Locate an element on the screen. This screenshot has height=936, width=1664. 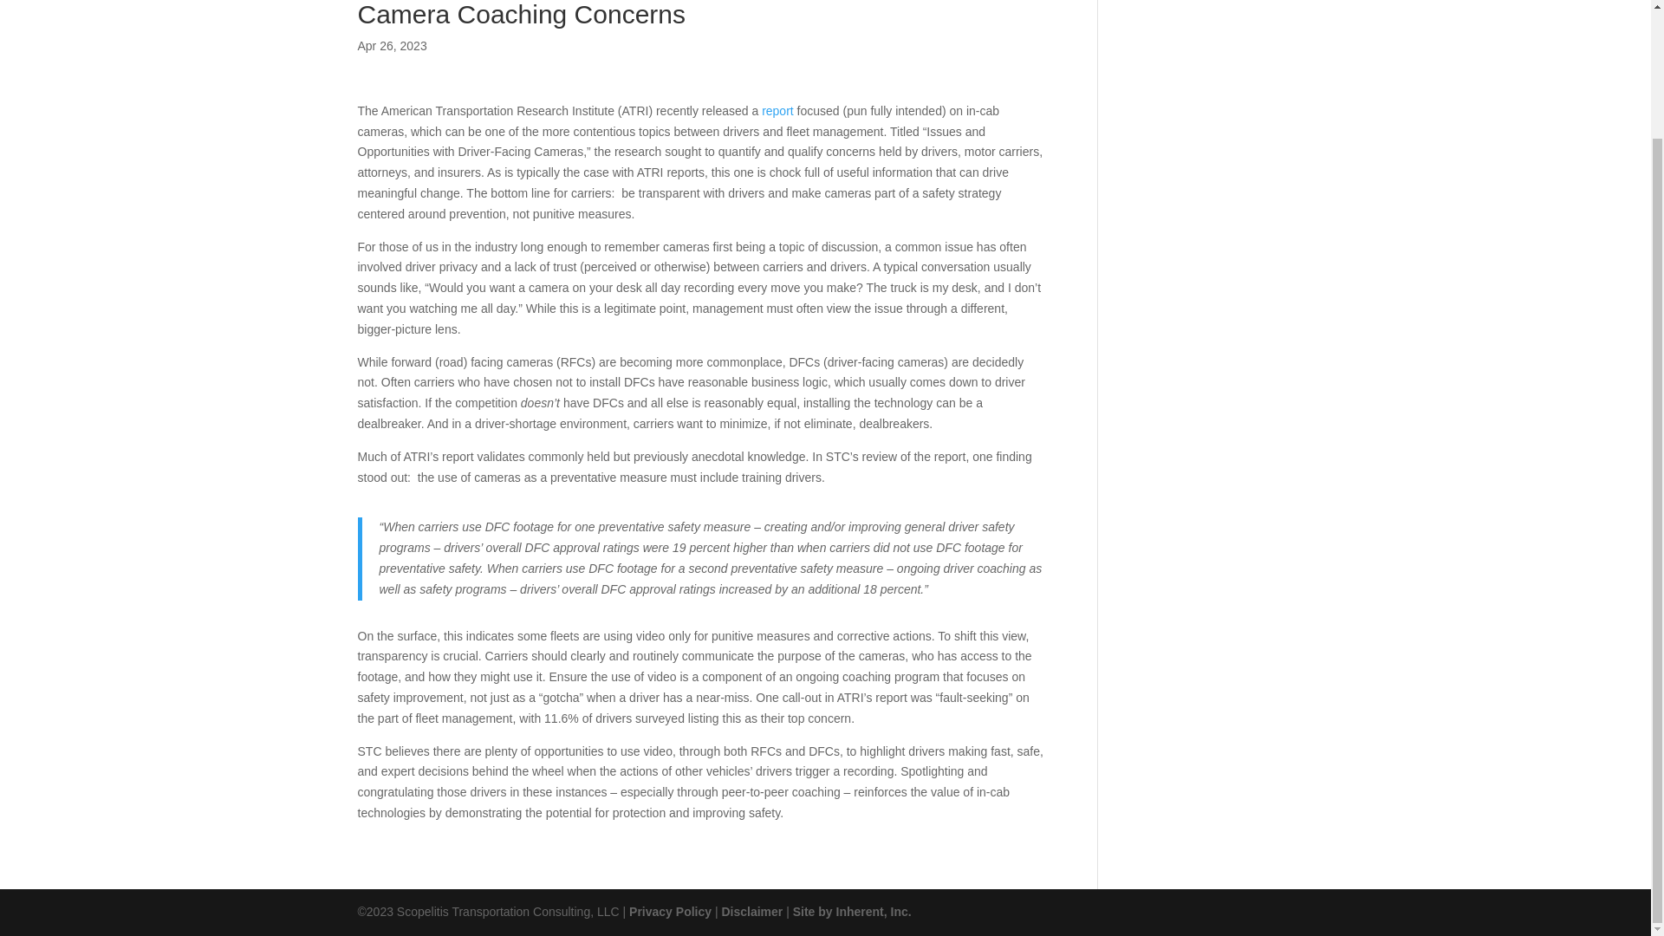
Privacy Policy is located at coordinates (670, 912).